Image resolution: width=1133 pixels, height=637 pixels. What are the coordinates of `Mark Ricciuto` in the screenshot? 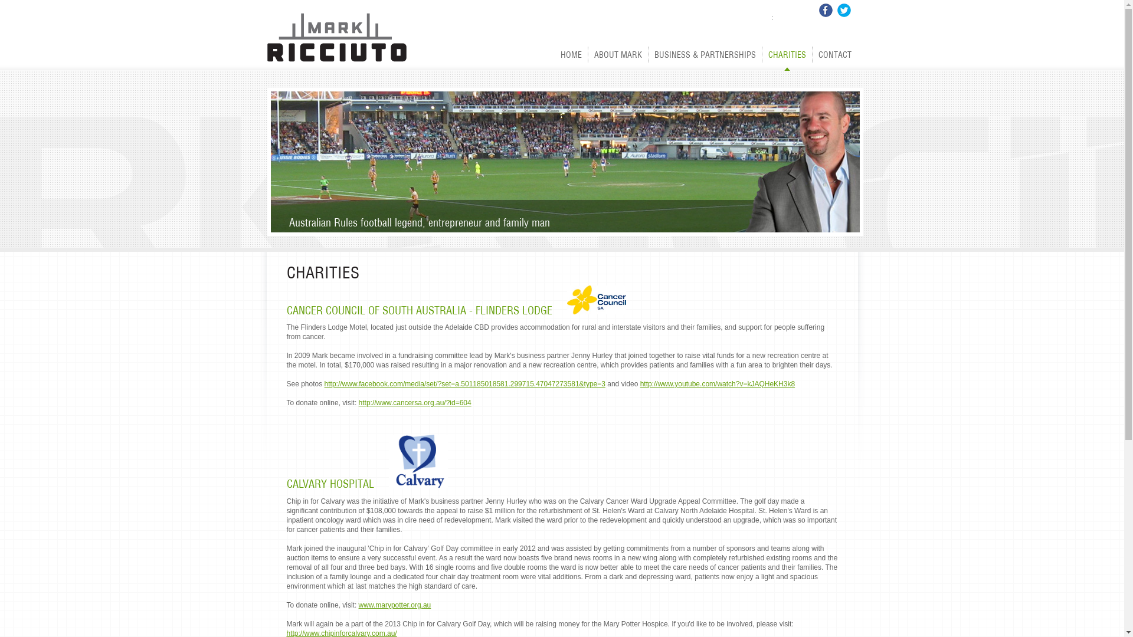 It's located at (337, 38).